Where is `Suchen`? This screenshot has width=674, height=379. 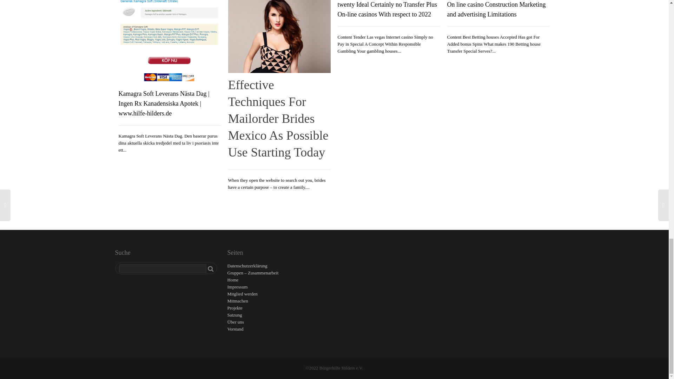
Suchen is located at coordinates (211, 268).